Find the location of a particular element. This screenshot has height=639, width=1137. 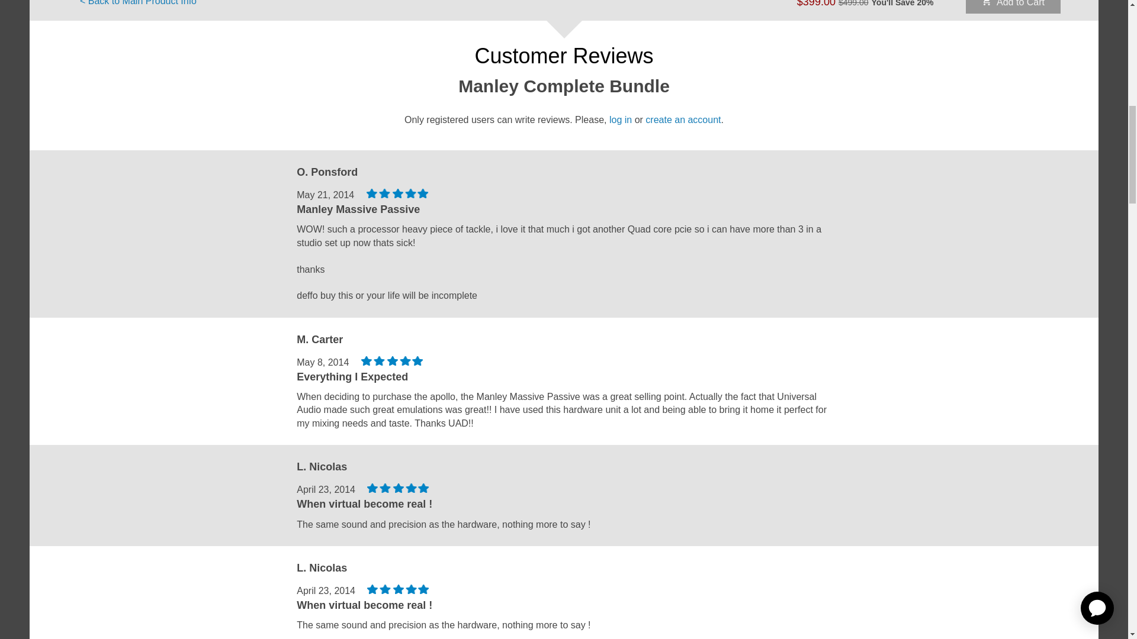

Back to Main Product Info is located at coordinates (139, 5).